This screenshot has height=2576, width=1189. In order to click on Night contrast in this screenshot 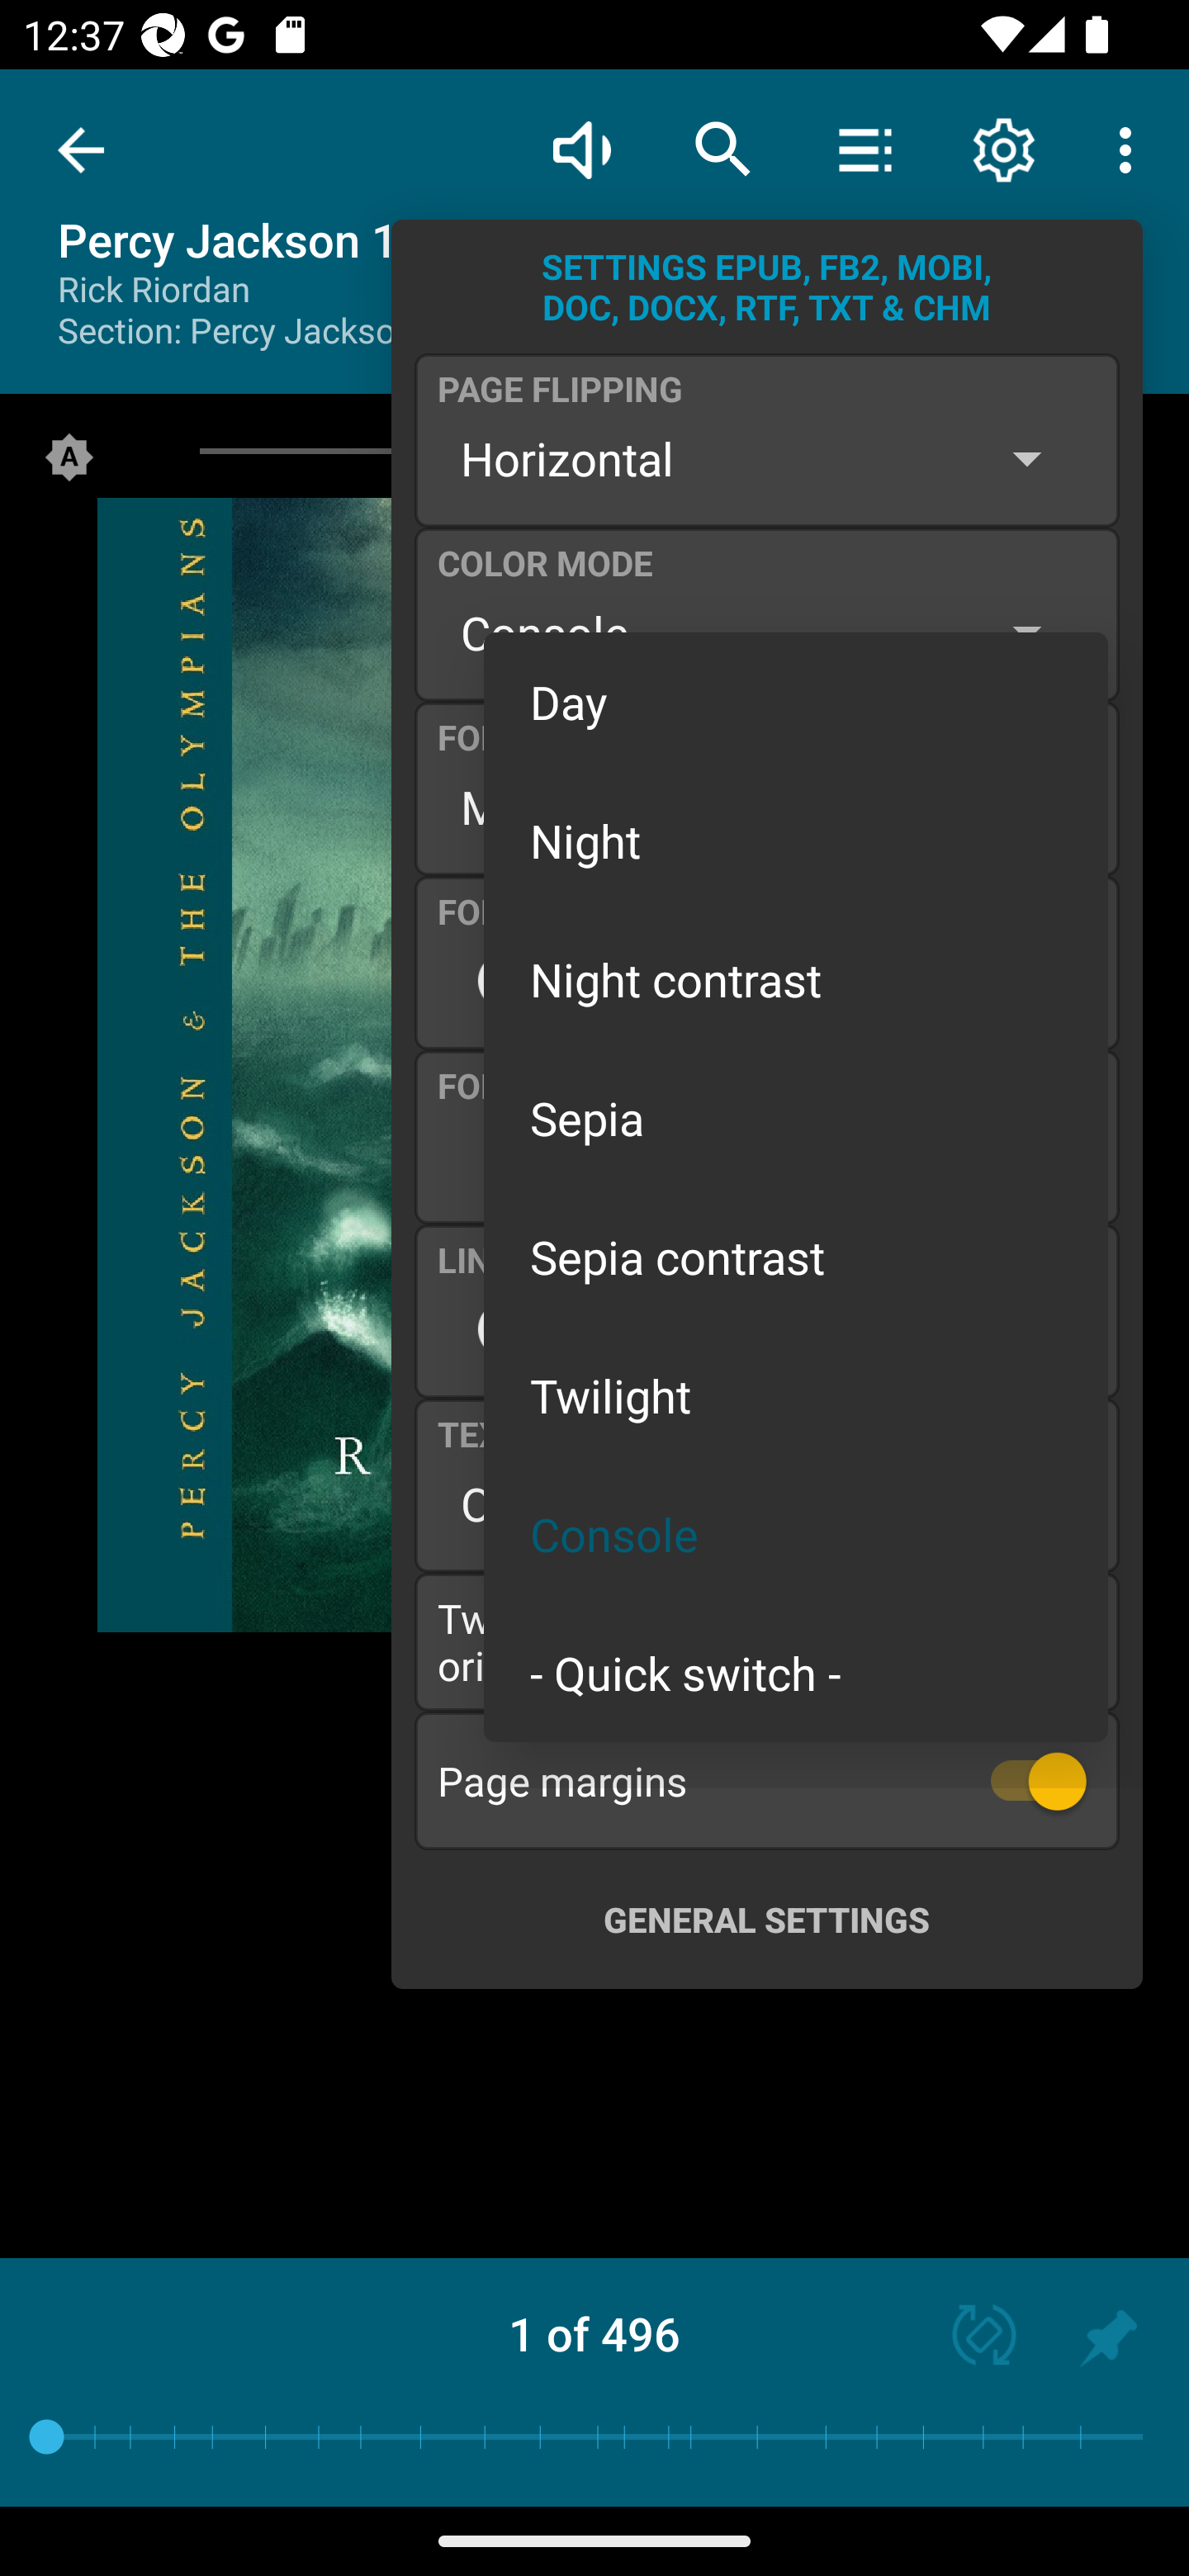, I will do `click(796, 978)`.